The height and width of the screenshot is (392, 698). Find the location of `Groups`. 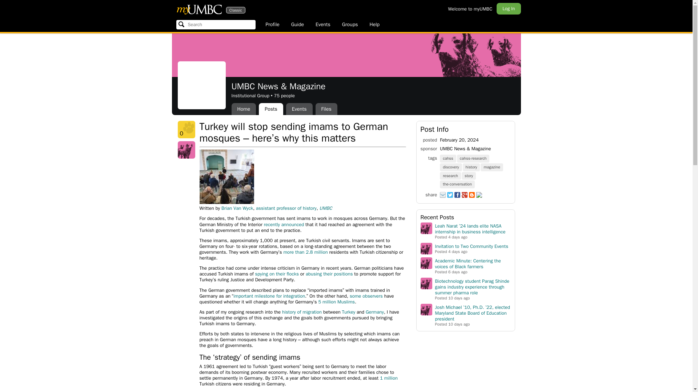

Groups is located at coordinates (350, 25).